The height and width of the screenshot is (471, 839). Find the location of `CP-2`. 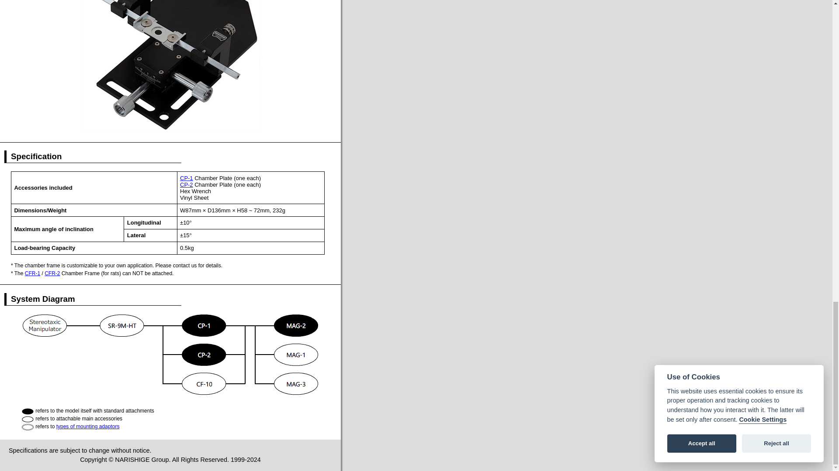

CP-2 is located at coordinates (186, 184).